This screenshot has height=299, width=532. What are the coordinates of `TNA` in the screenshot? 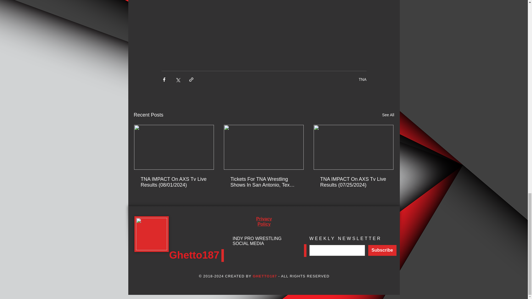 It's located at (362, 79).